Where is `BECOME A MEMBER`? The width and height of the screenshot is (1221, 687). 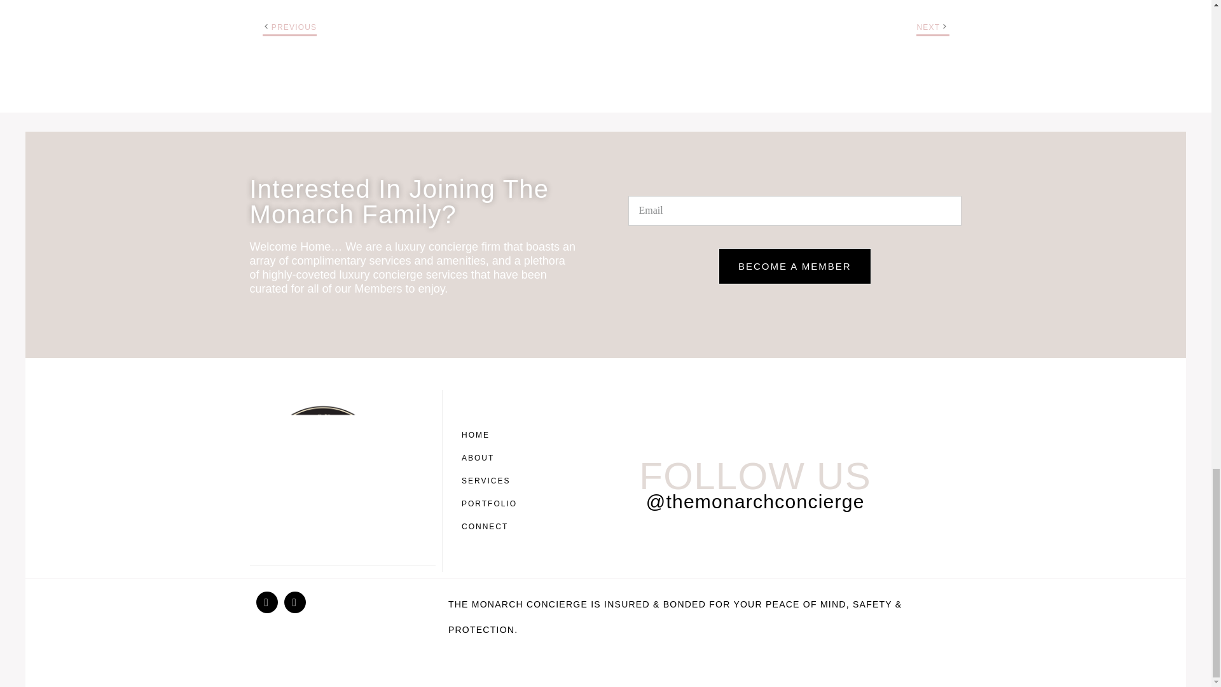
BECOME A MEMBER is located at coordinates (795, 266).